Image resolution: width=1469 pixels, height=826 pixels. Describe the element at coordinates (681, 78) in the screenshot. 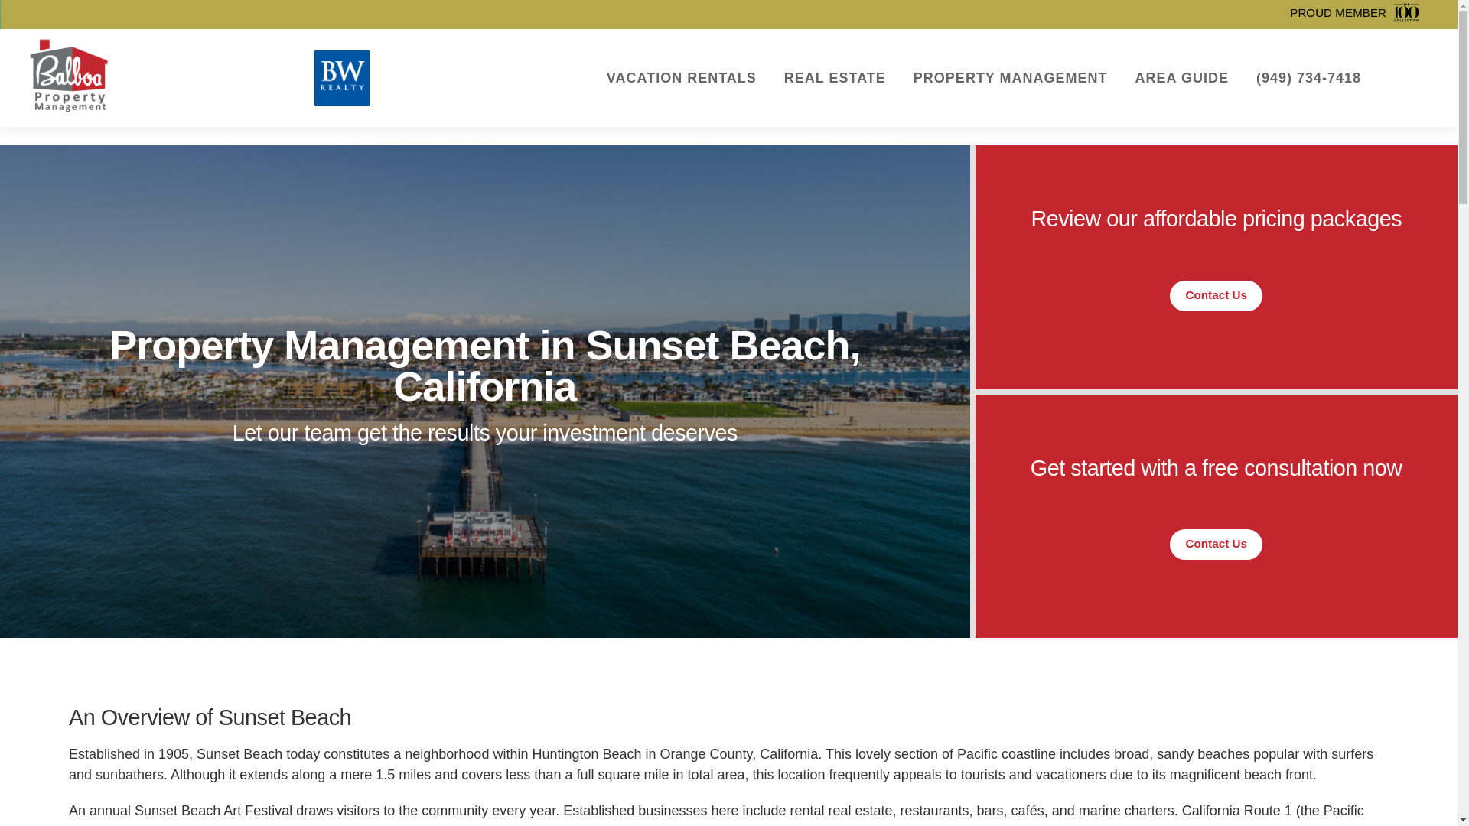

I see `VACATION RENTALS` at that location.